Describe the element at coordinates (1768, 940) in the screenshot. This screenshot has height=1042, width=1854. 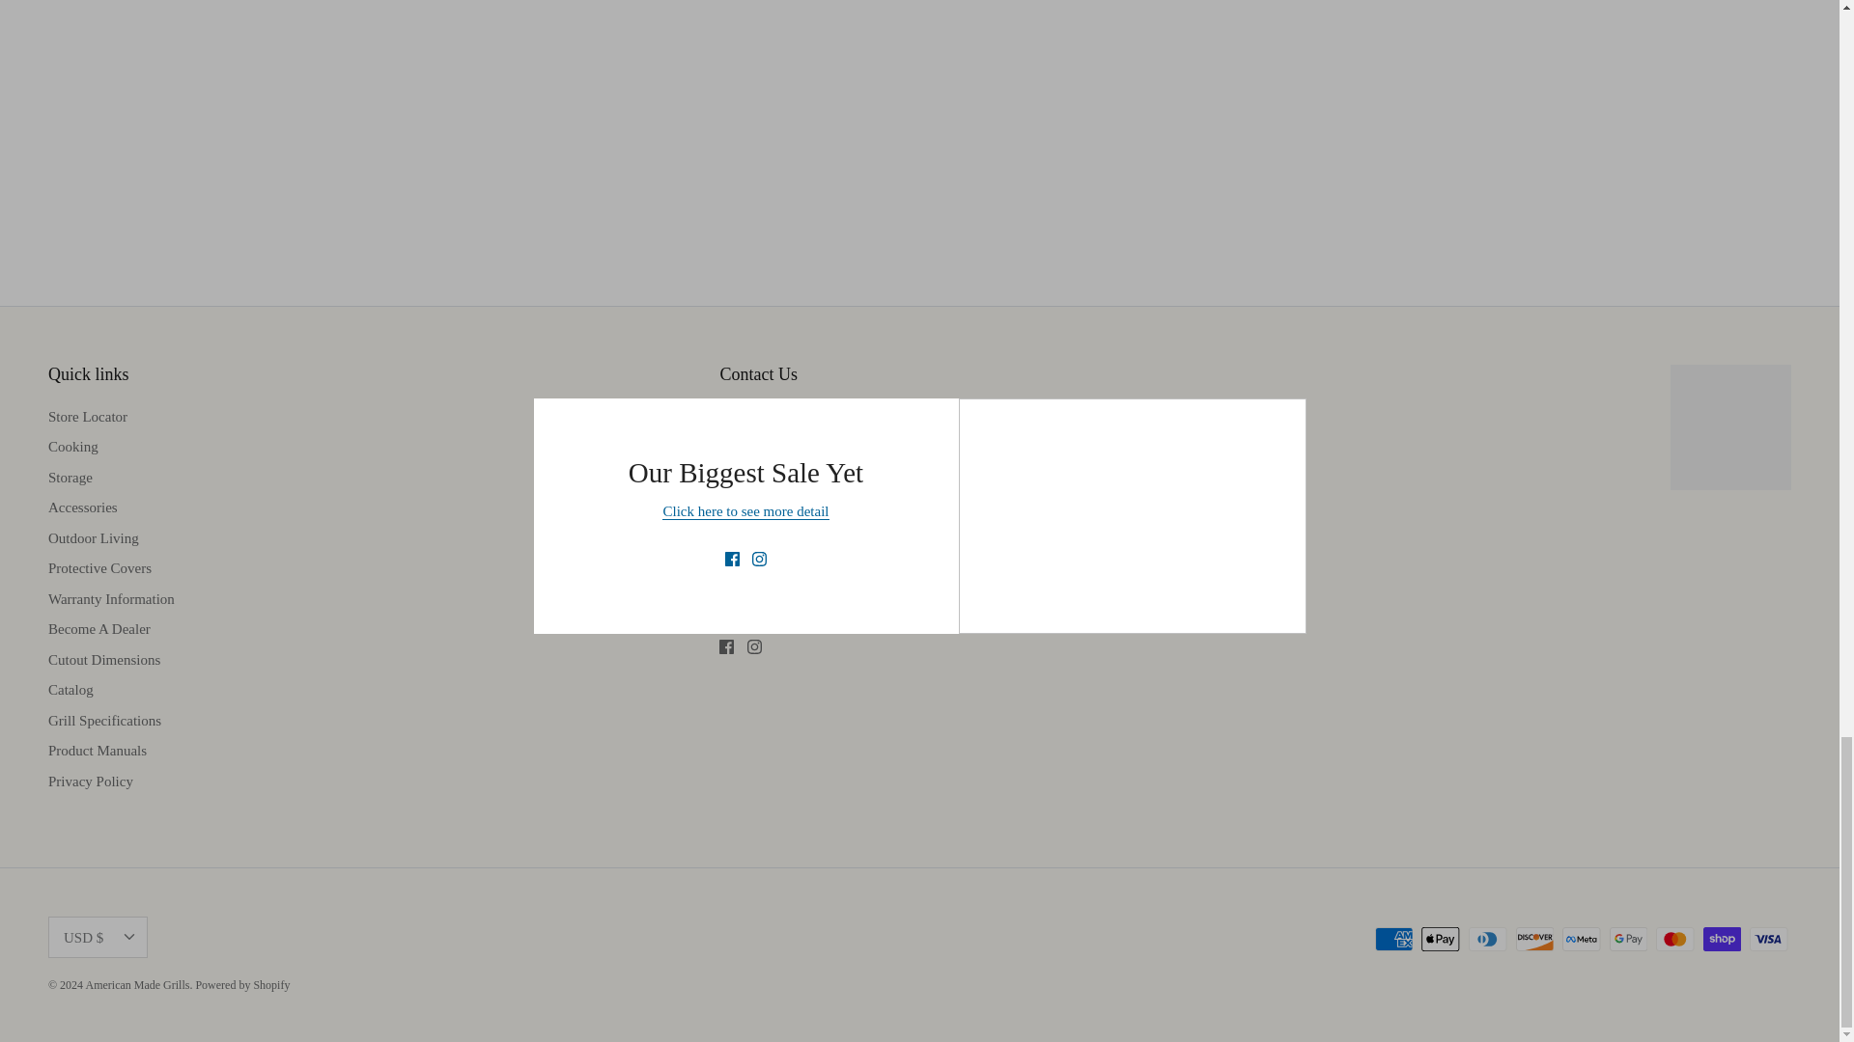
I see `Visa` at that location.